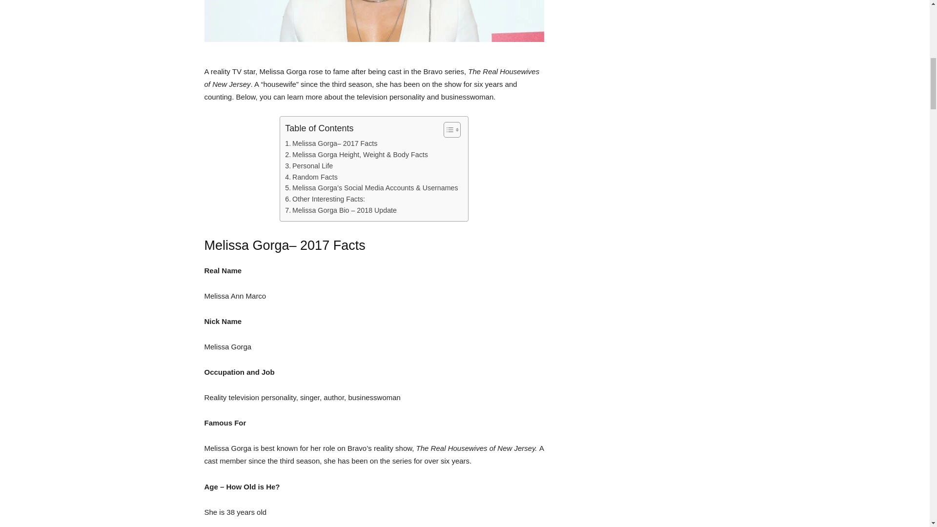 The height and width of the screenshot is (527, 937). I want to click on Other Interesting Facts:, so click(325, 199).